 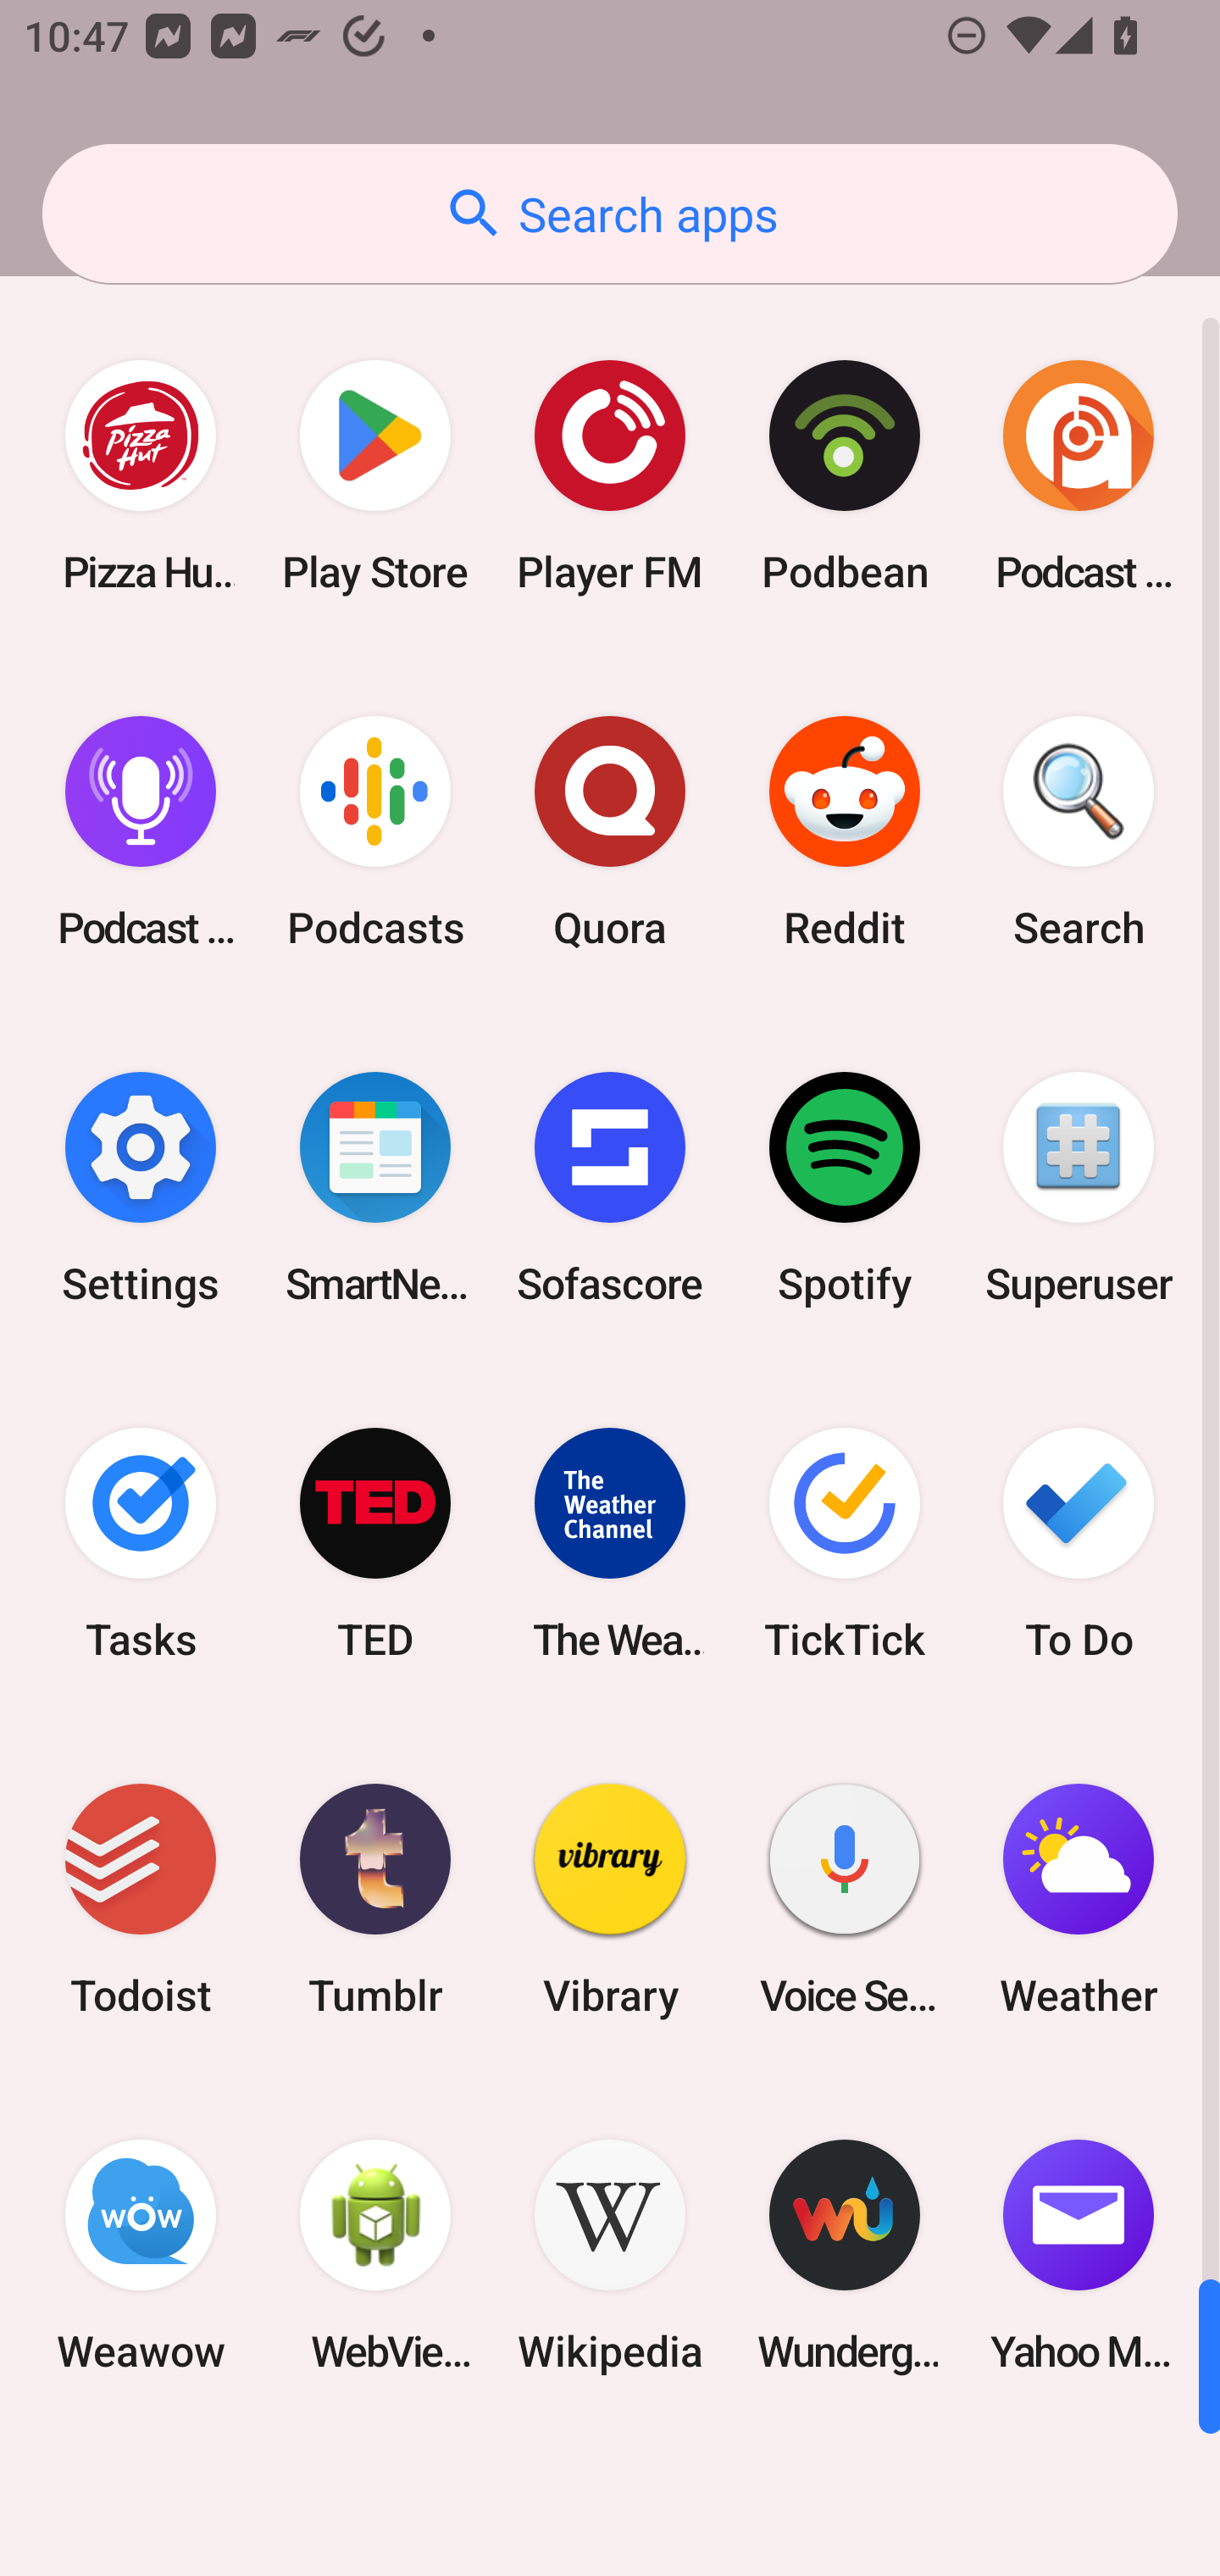 What do you see at coordinates (610, 476) in the screenshot?
I see `Player FM` at bounding box center [610, 476].